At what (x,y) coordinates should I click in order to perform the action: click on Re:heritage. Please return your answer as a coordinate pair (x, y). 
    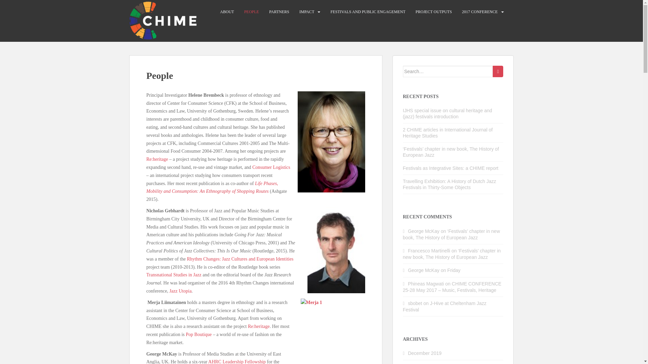
    Looking at the image, I should click on (157, 159).